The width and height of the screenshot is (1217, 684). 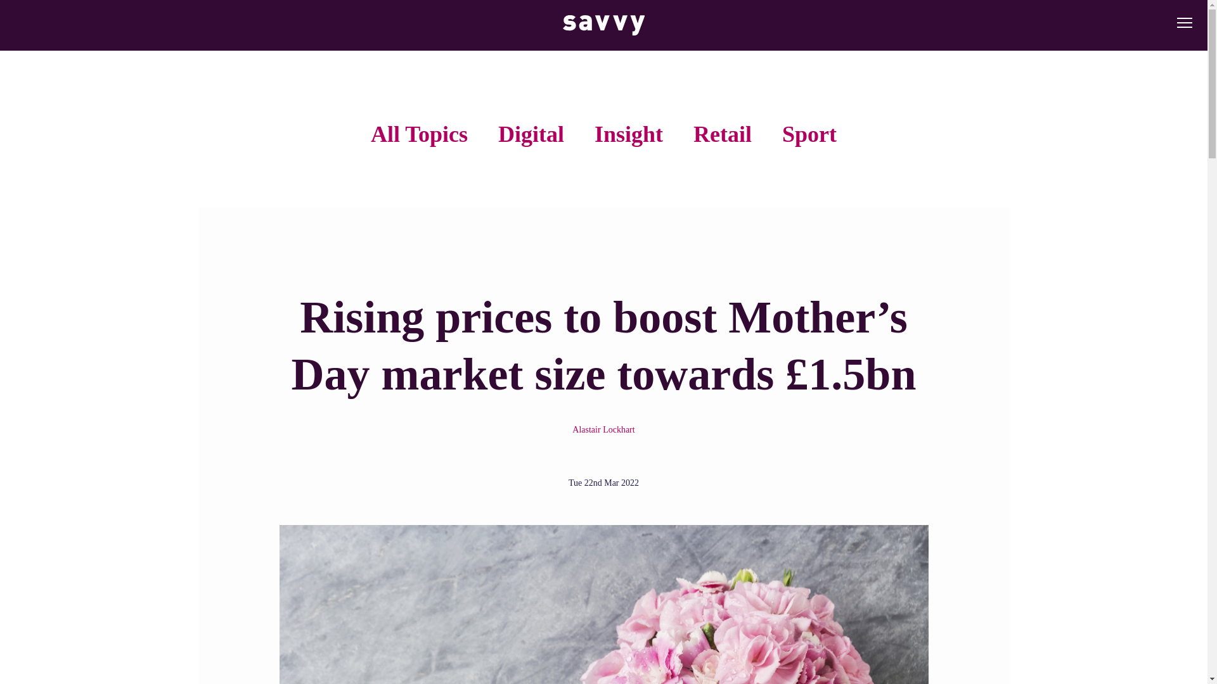 I want to click on Retail, so click(x=723, y=134).